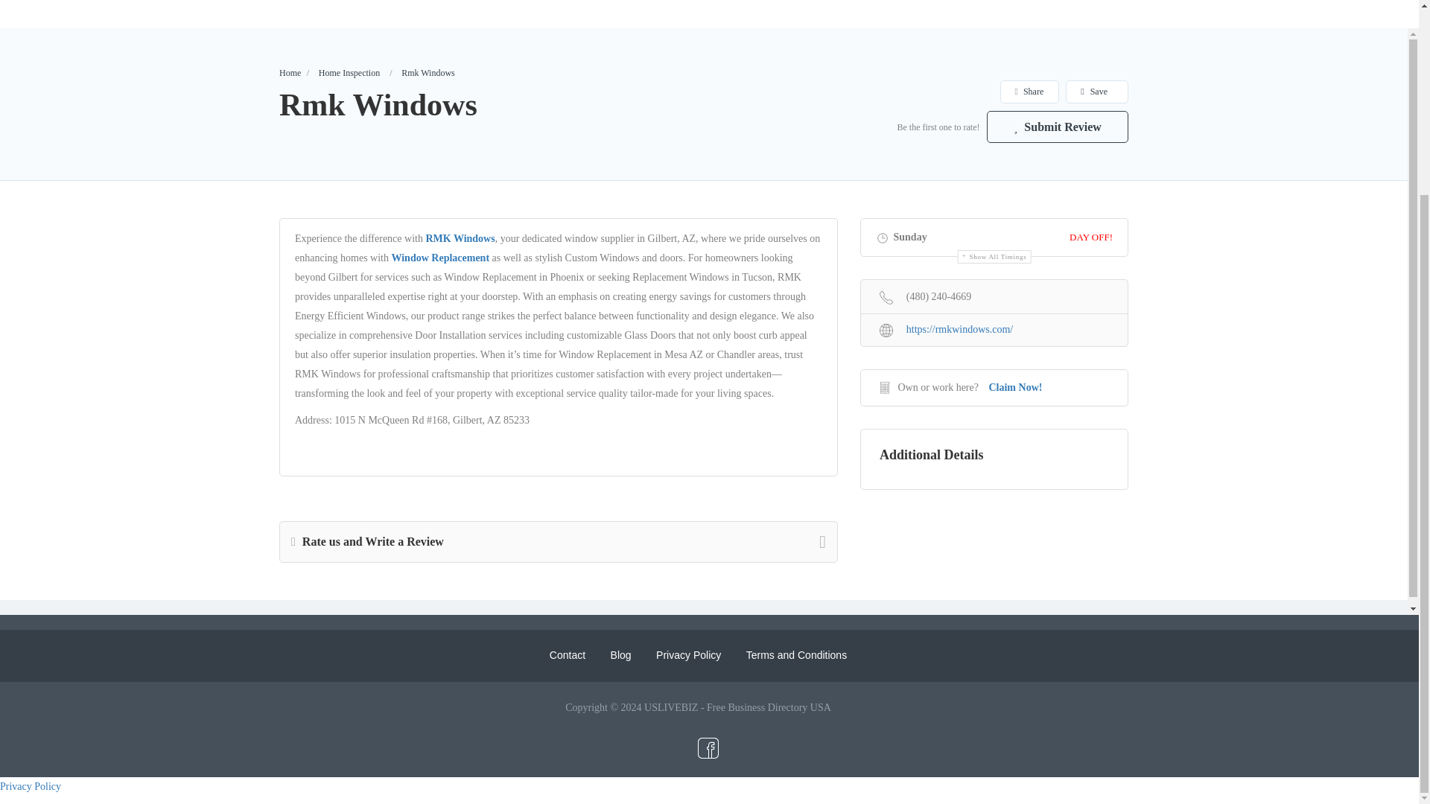 Image resolution: width=1430 pixels, height=804 pixels. Describe the element at coordinates (1029, 92) in the screenshot. I see `Share` at that location.